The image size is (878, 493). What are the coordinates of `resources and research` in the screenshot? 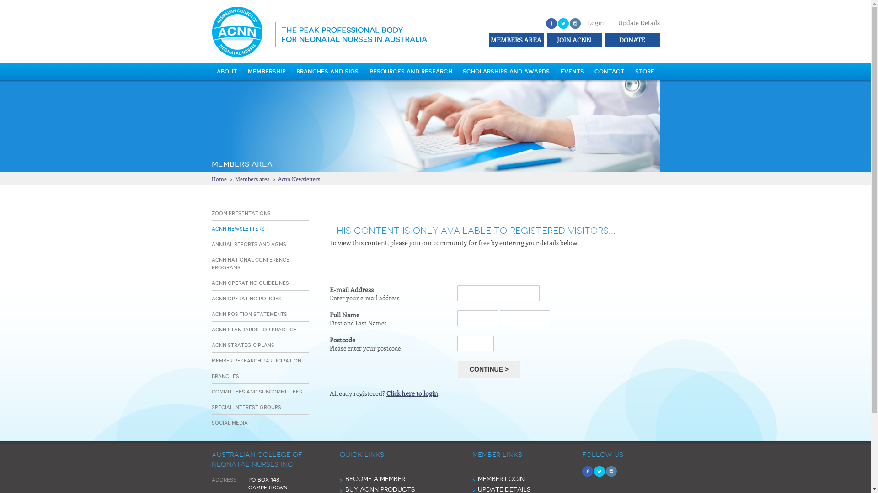 It's located at (411, 71).